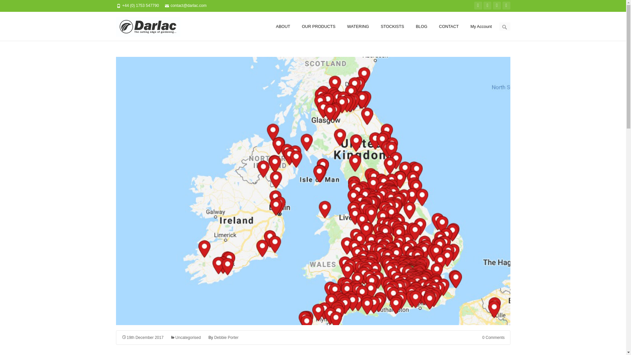 The width and height of the screenshot is (631, 355). Describe the element at coordinates (497, 6) in the screenshot. I see `instagram` at that location.